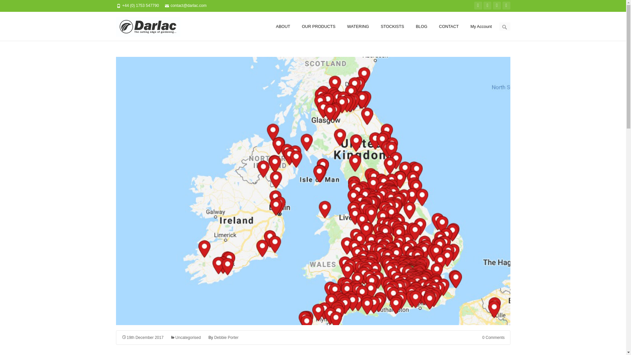 The width and height of the screenshot is (631, 355). Describe the element at coordinates (497, 6) in the screenshot. I see `instagram` at that location.